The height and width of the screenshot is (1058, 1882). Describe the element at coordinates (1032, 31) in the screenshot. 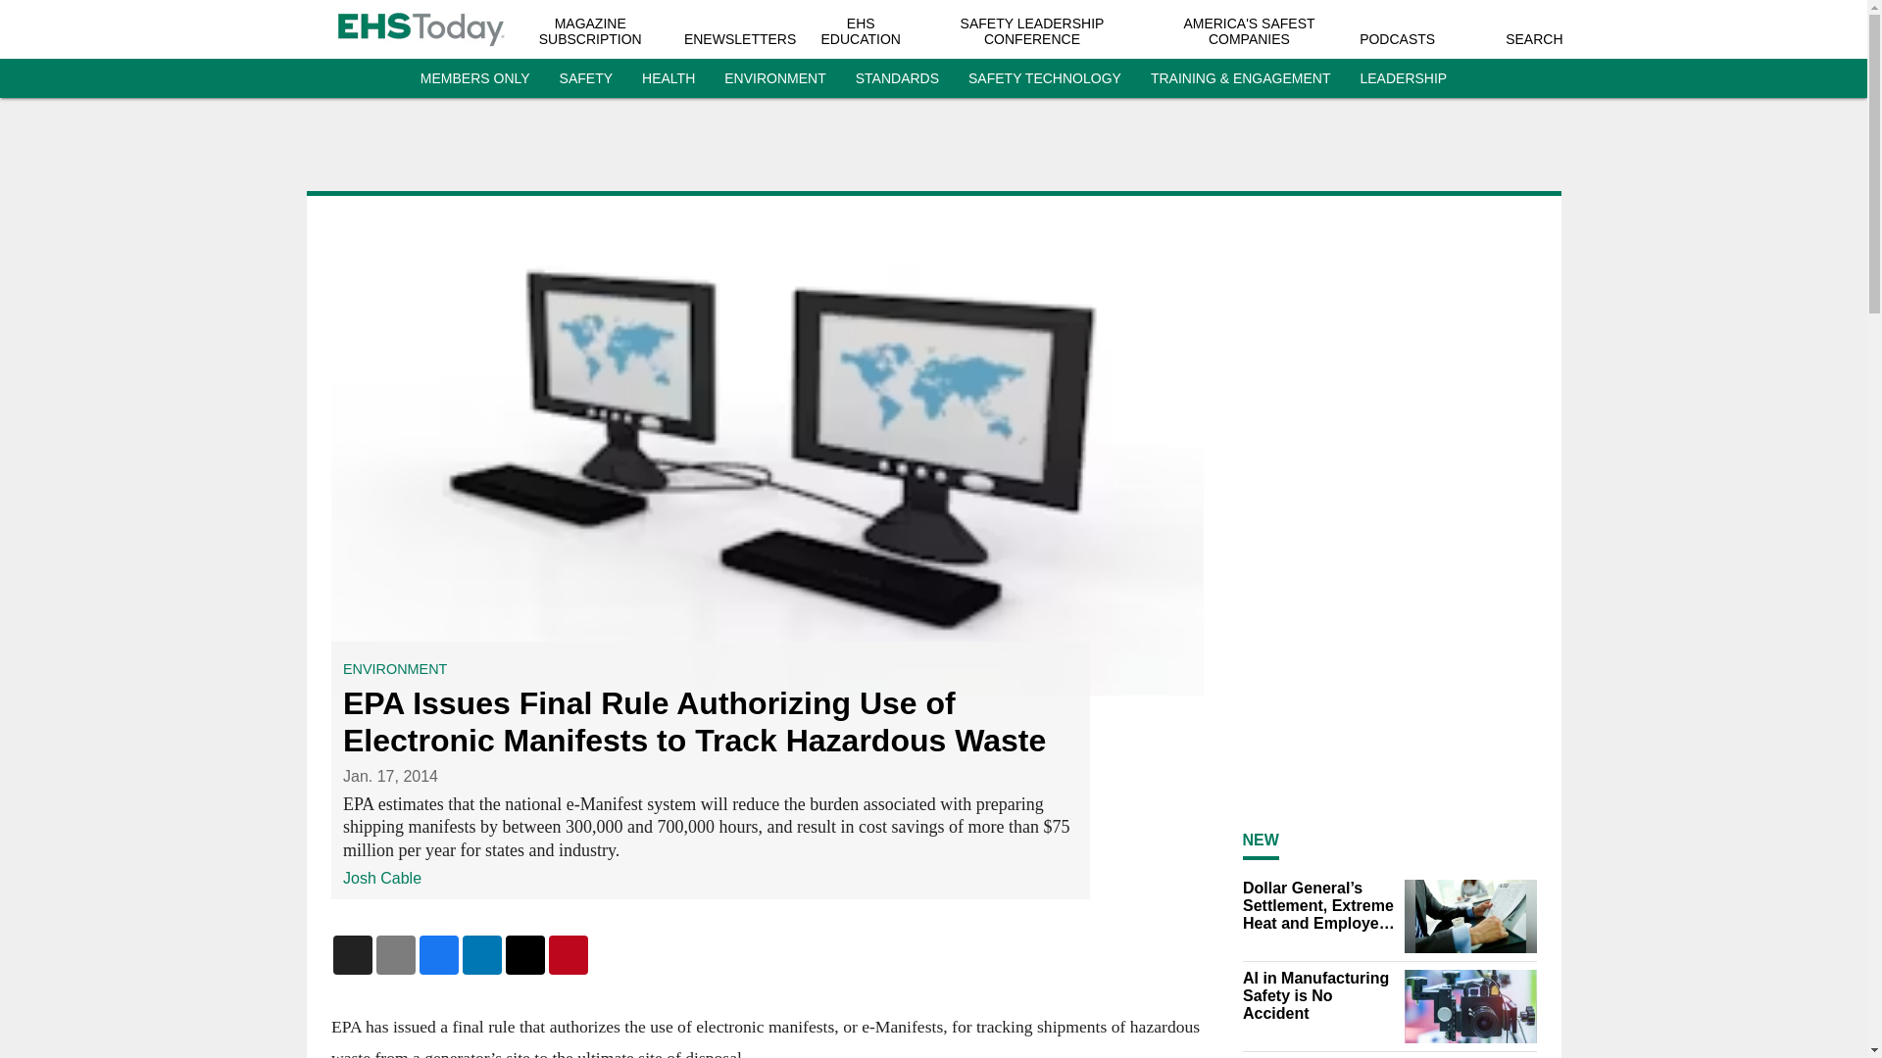

I see `SAFETY LEADERSHIP CONFERENCE` at that location.